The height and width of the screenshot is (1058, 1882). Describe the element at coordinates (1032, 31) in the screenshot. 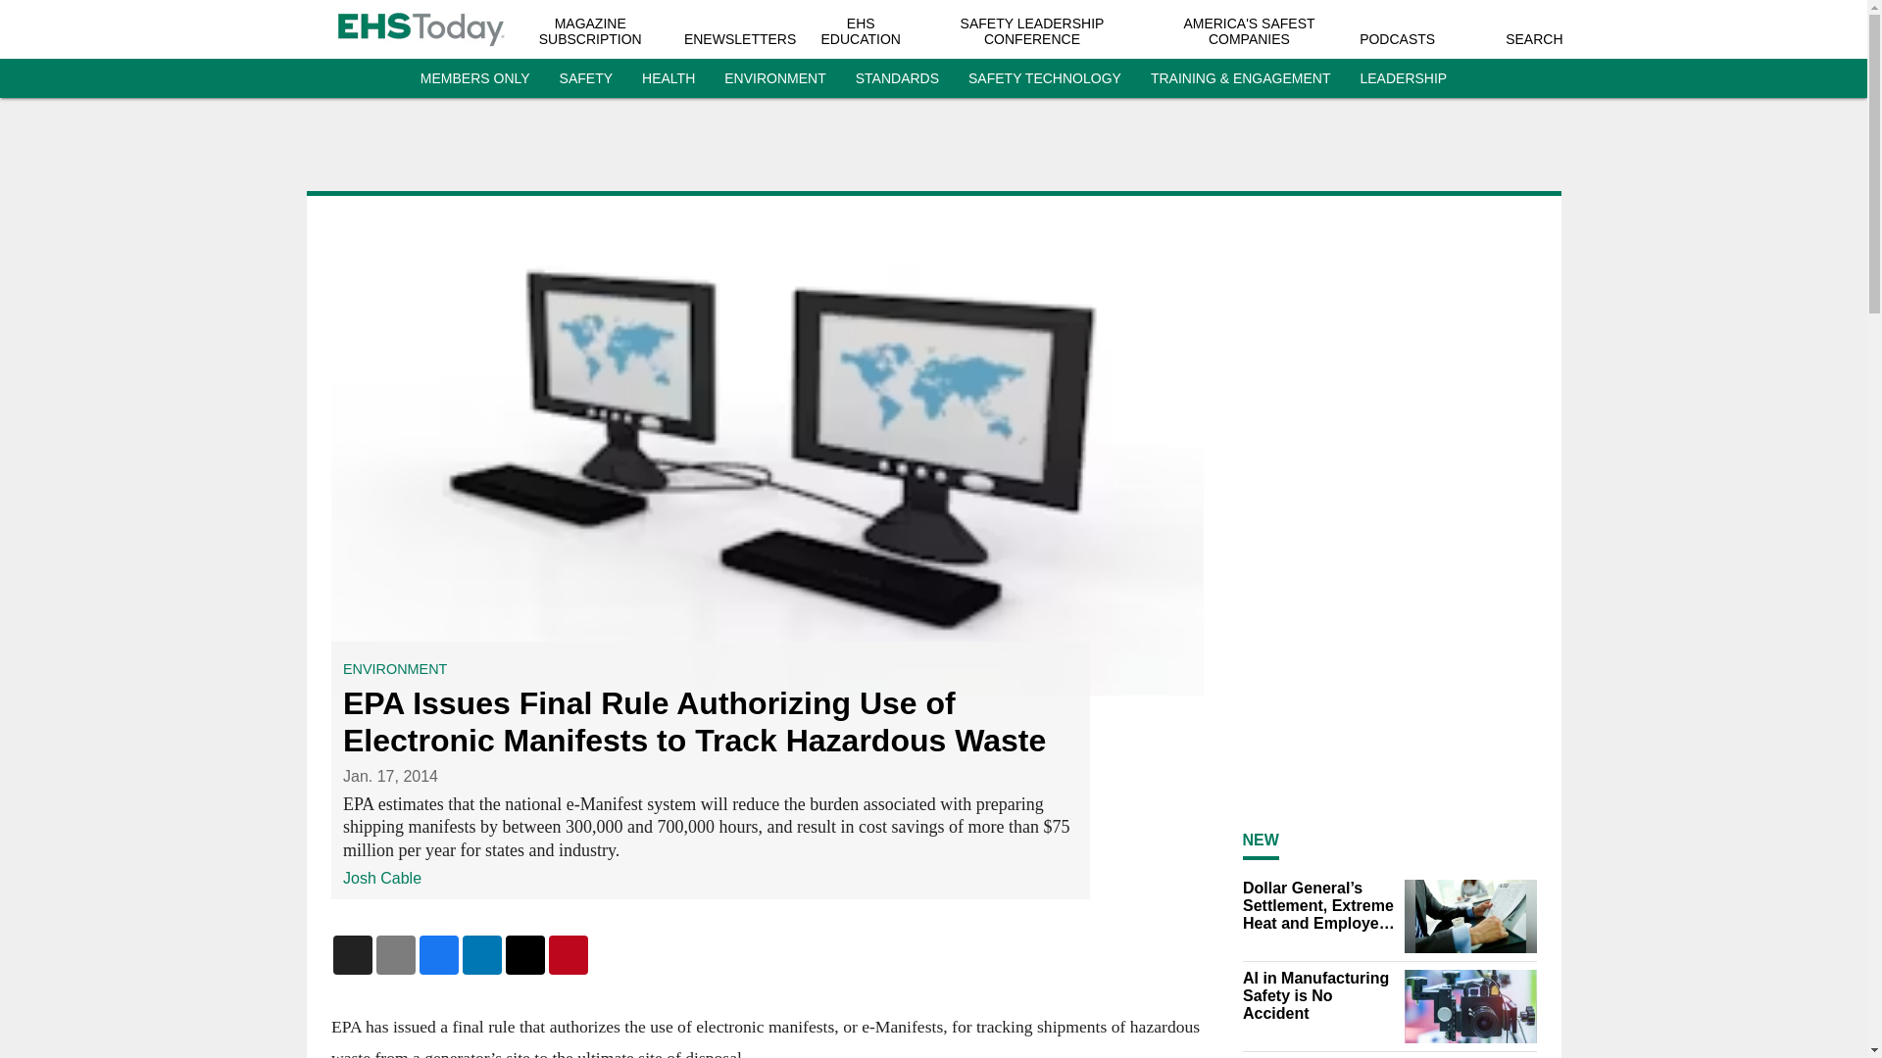

I see `SAFETY LEADERSHIP CONFERENCE` at that location.